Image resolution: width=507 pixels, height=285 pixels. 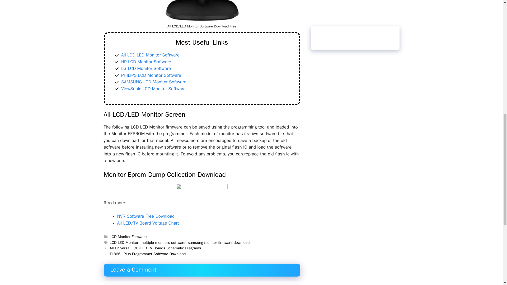 I want to click on TL866II Plus Programmer Software Download, so click(x=148, y=254).